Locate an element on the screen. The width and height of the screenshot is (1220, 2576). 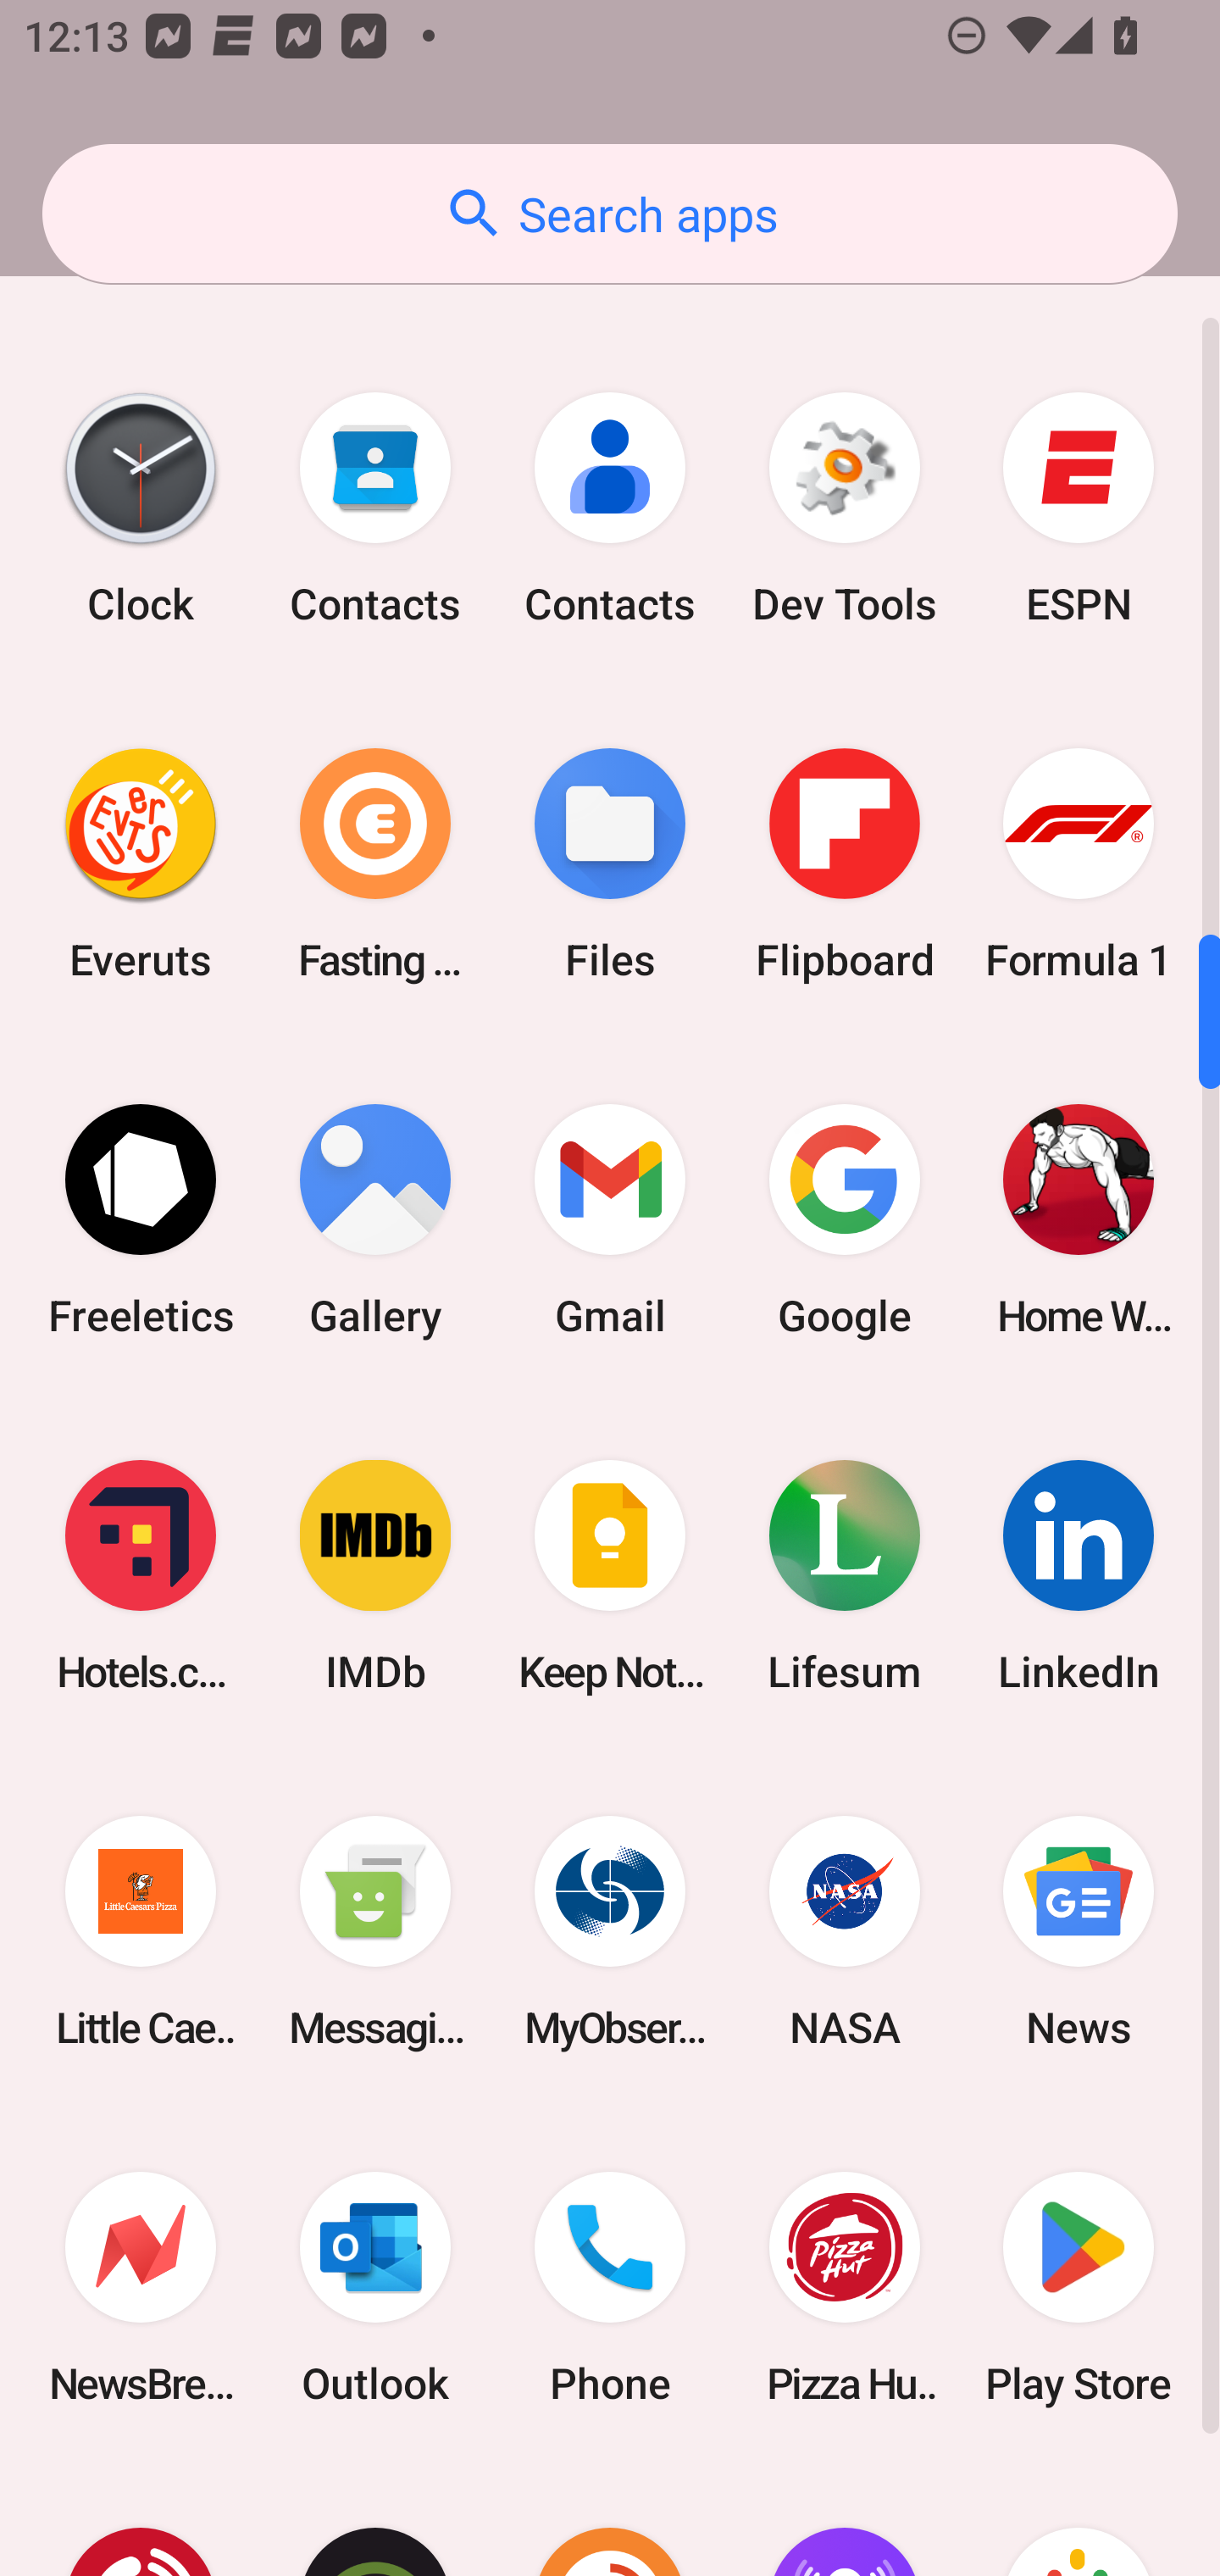
Lifesum is located at coordinates (844, 1576).